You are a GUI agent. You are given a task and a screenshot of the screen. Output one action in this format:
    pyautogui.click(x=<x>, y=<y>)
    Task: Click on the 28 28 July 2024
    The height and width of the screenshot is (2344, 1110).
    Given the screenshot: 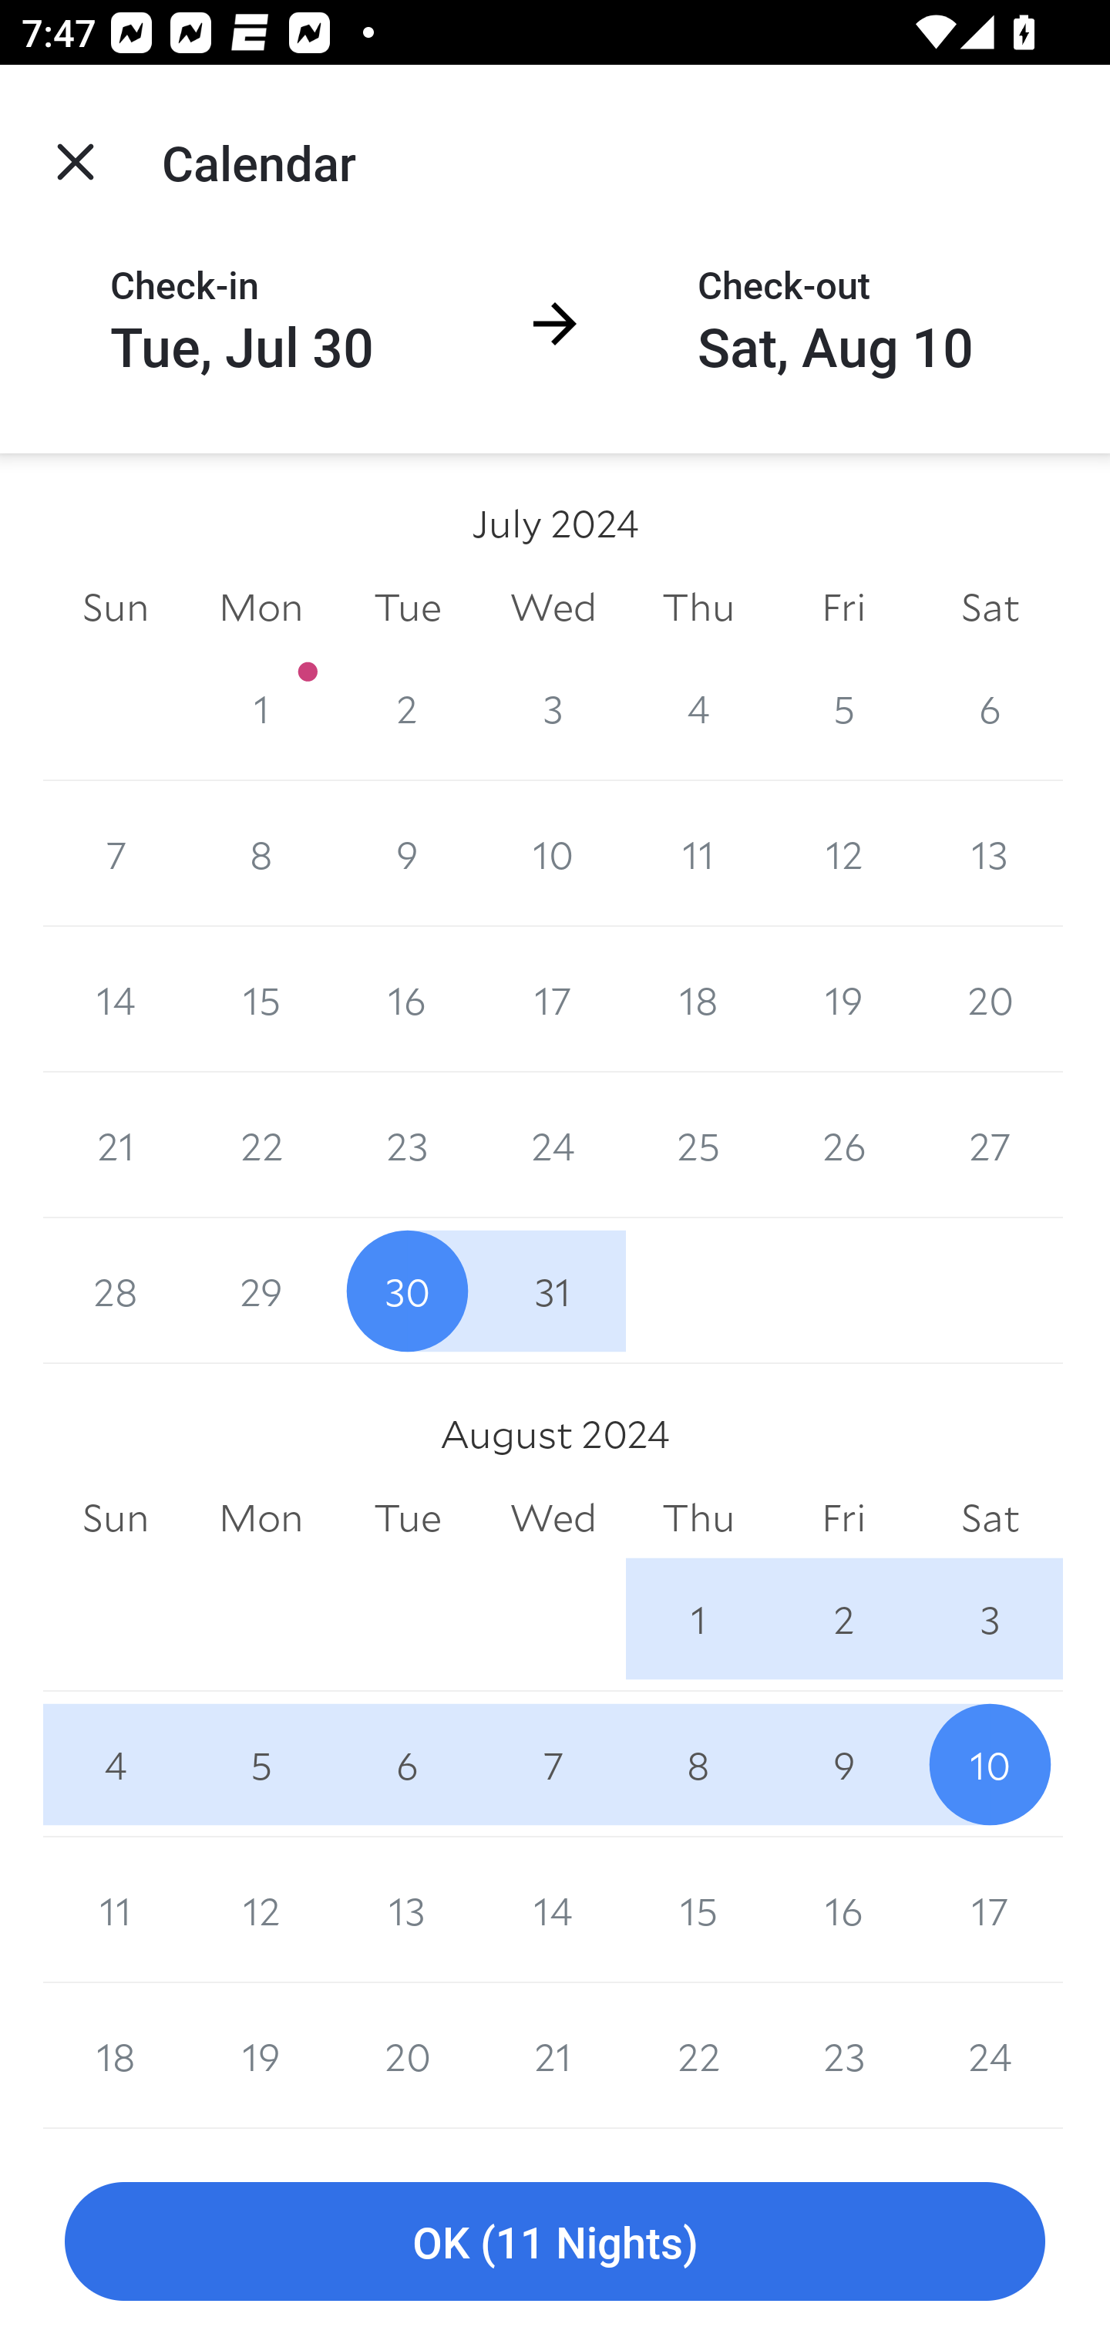 What is the action you would take?
    pyautogui.click(x=116, y=1291)
    